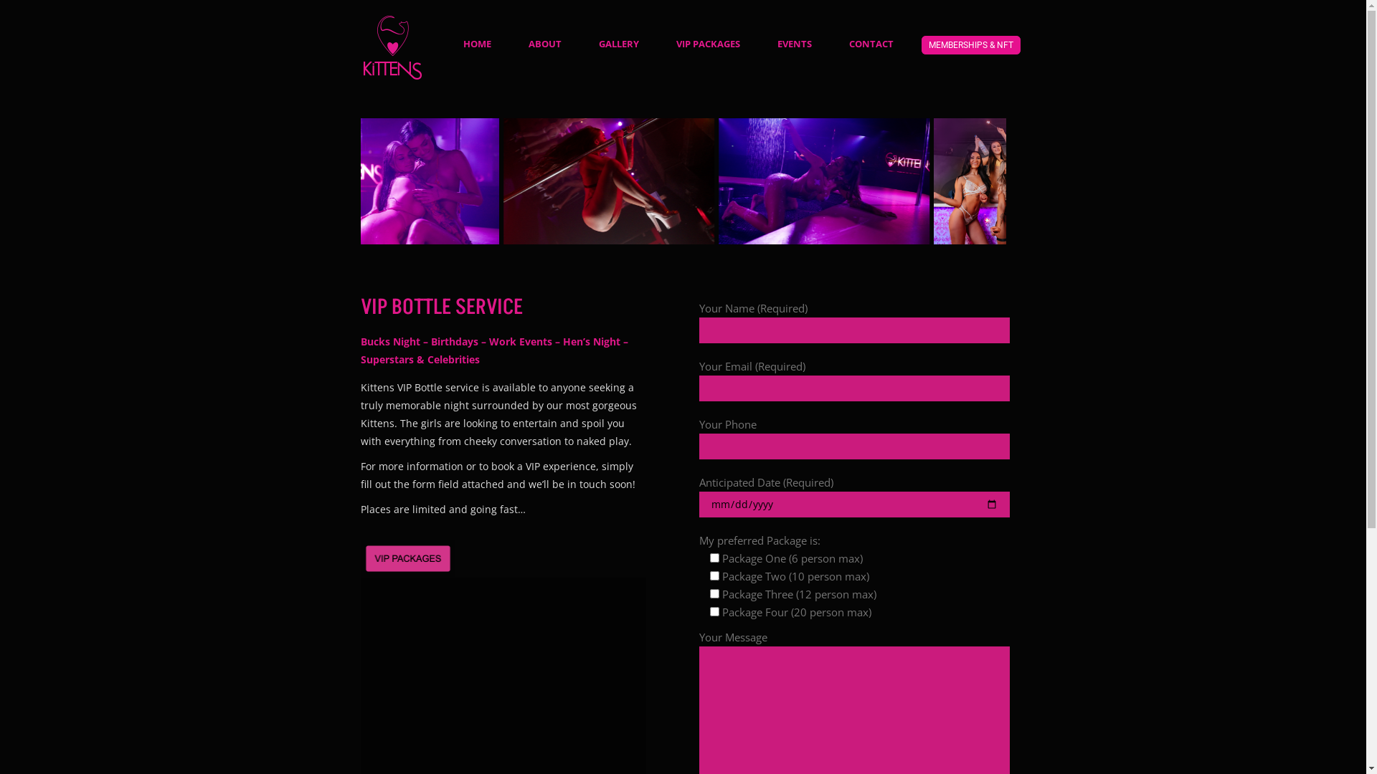  Describe the element at coordinates (468, 181) in the screenshot. I see `Kittes Strip Club` at that location.